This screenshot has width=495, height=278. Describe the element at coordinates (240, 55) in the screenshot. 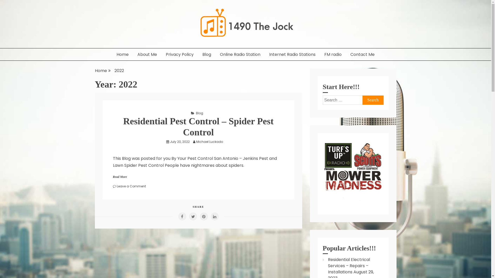

I see `Online Radio Station` at that location.